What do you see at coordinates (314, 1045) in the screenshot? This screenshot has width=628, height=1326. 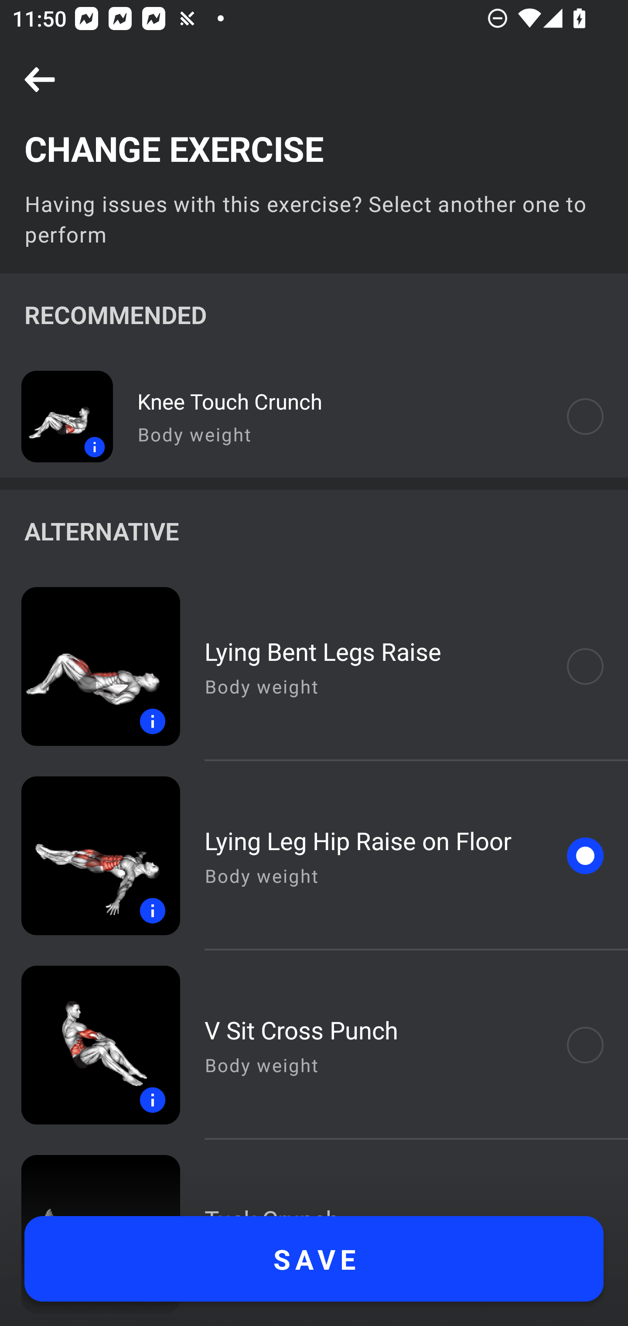 I see `details V Sit Cross Punch Body weight` at bounding box center [314, 1045].